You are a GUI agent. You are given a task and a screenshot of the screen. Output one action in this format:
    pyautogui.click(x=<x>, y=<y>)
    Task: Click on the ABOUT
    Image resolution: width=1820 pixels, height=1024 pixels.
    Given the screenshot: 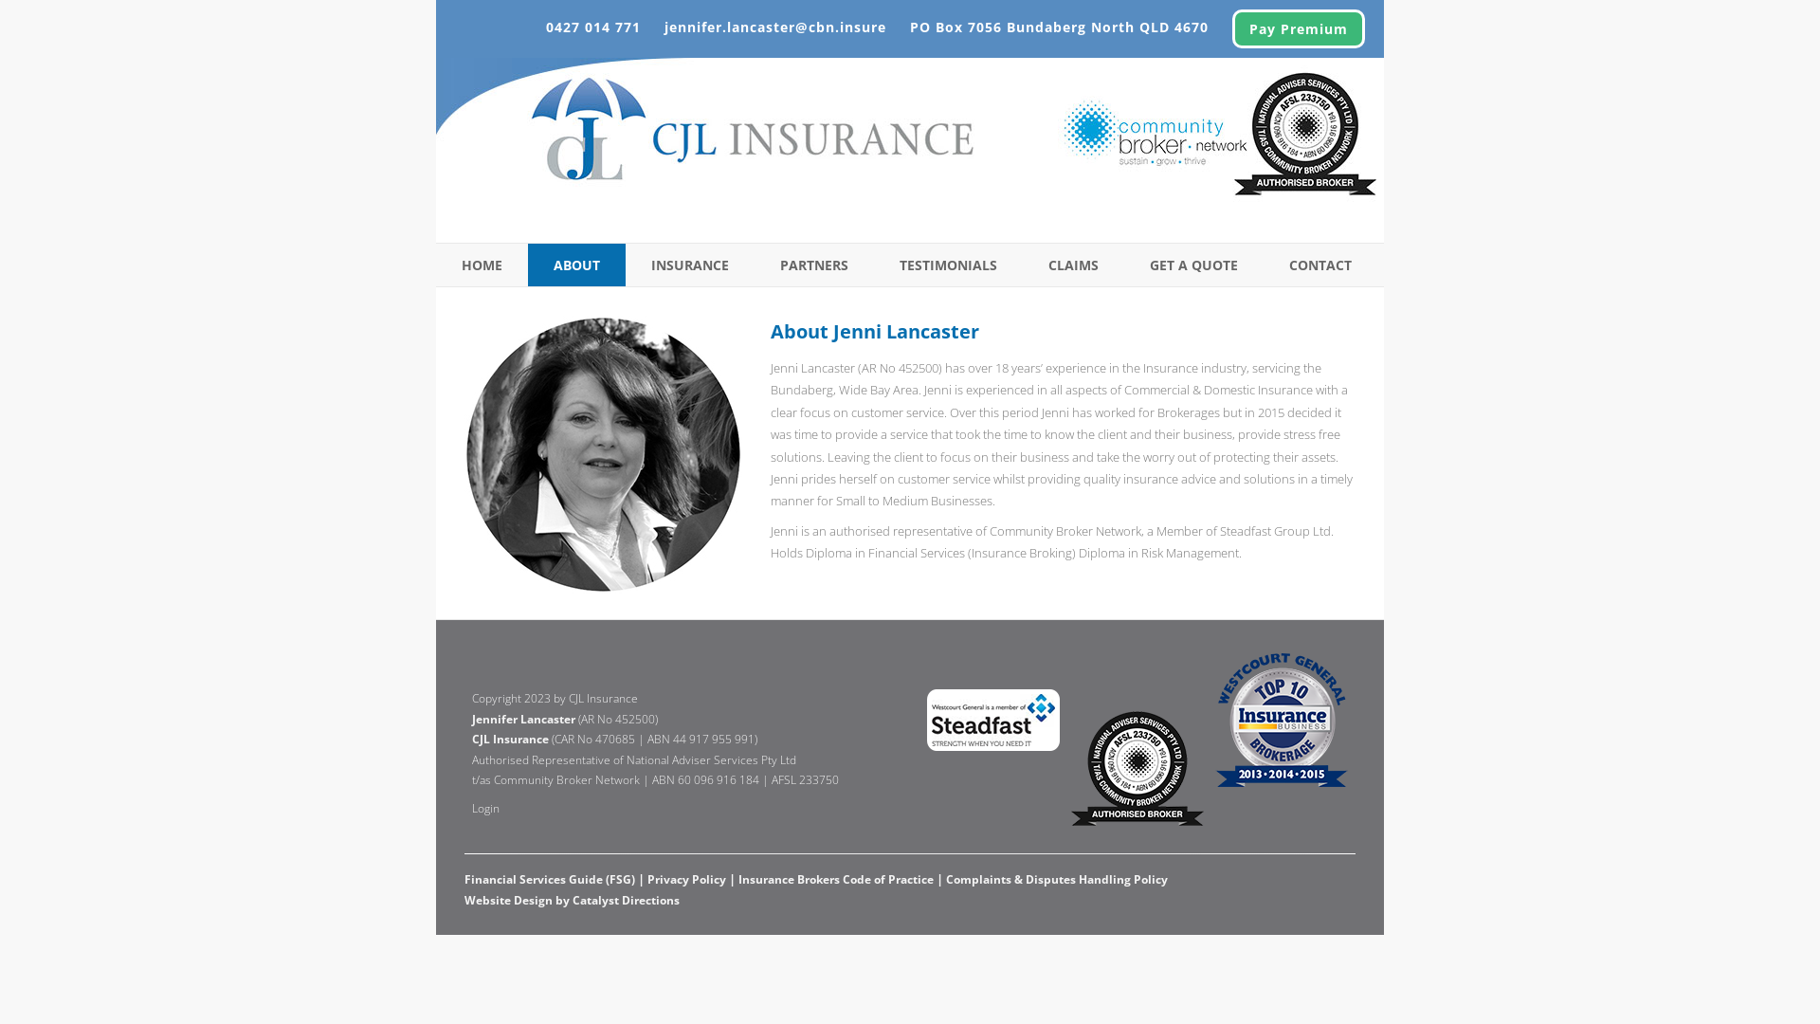 What is the action you would take?
    pyautogui.click(x=576, y=265)
    